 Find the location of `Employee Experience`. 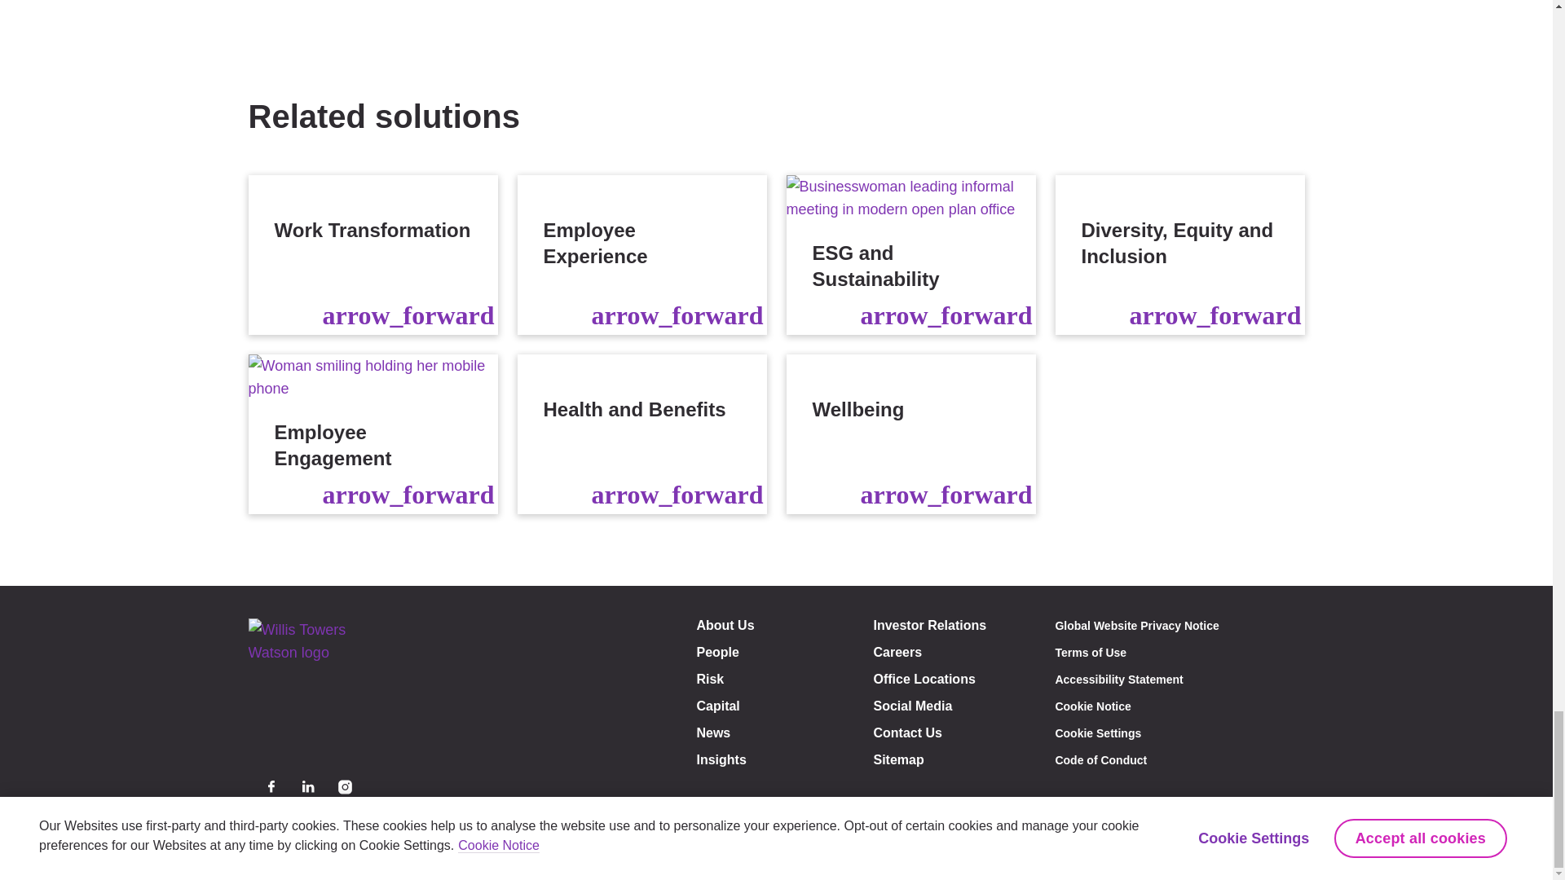

Employee Experience is located at coordinates (641, 254).